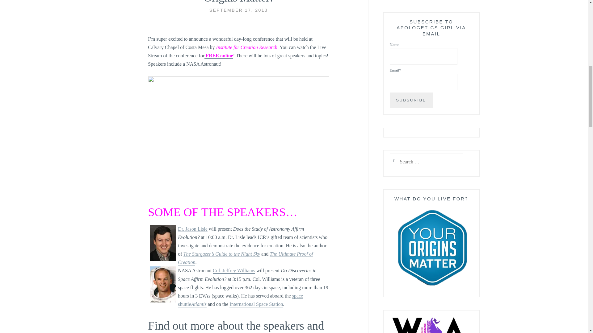 The width and height of the screenshot is (593, 333). What do you see at coordinates (240, 300) in the screenshot?
I see `space shuttleAtlantis` at bounding box center [240, 300].